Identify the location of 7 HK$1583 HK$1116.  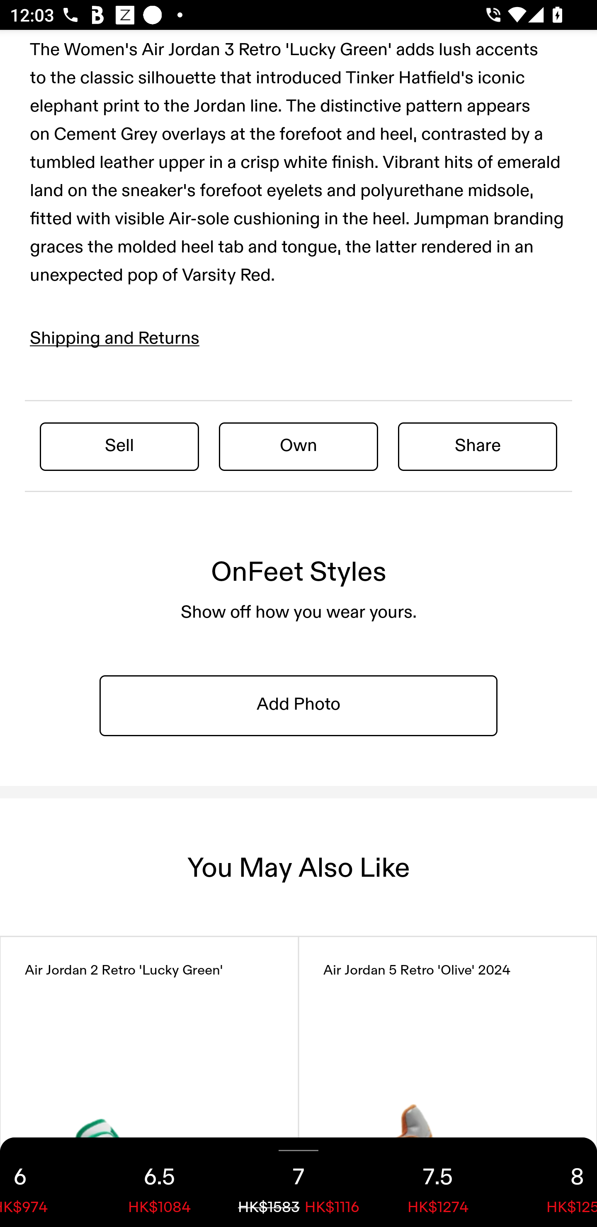
(298, 1182).